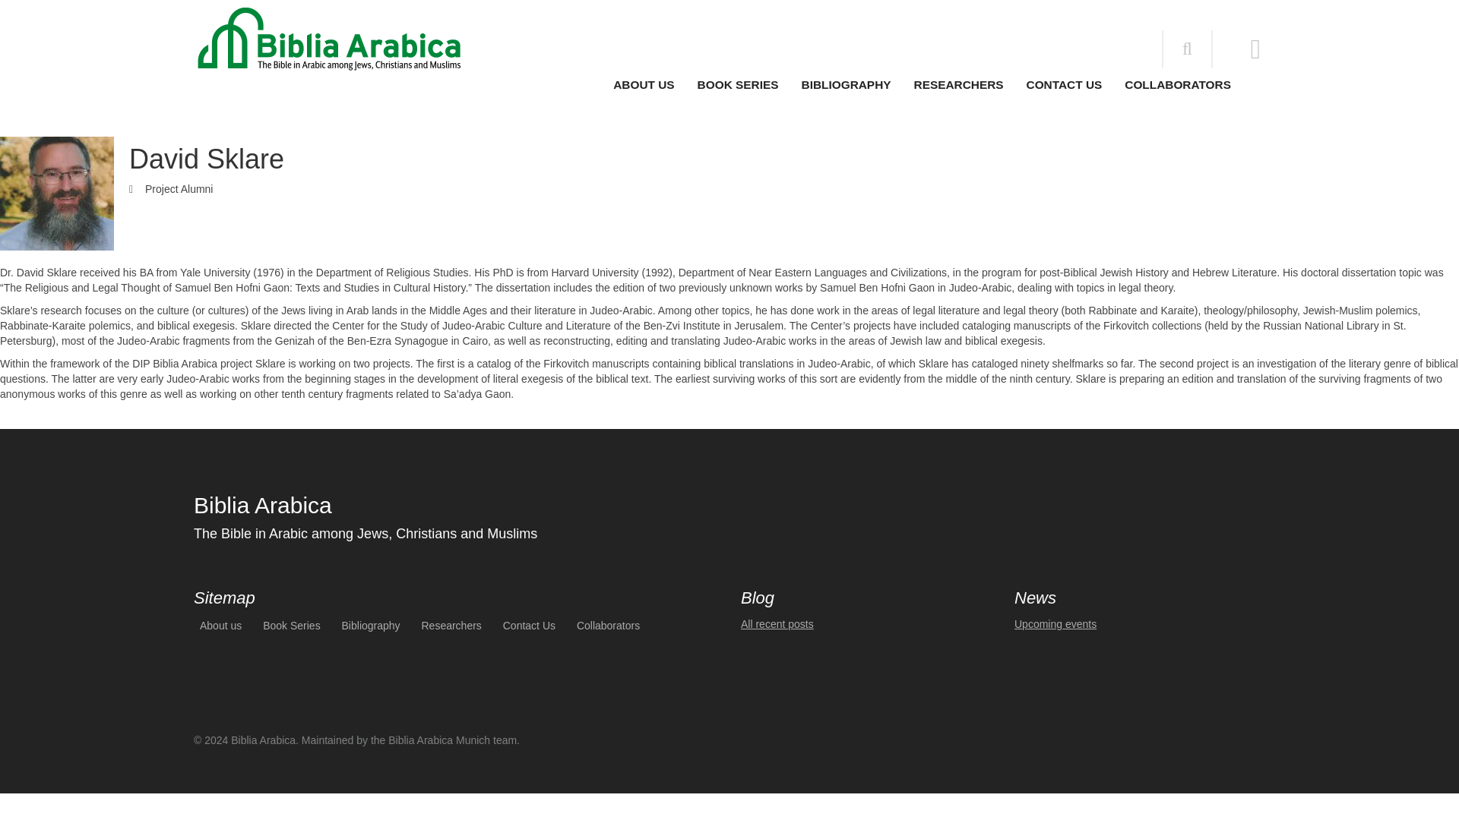 The height and width of the screenshot is (820, 1459). What do you see at coordinates (1065, 84) in the screenshot?
I see `CONTACT US` at bounding box center [1065, 84].